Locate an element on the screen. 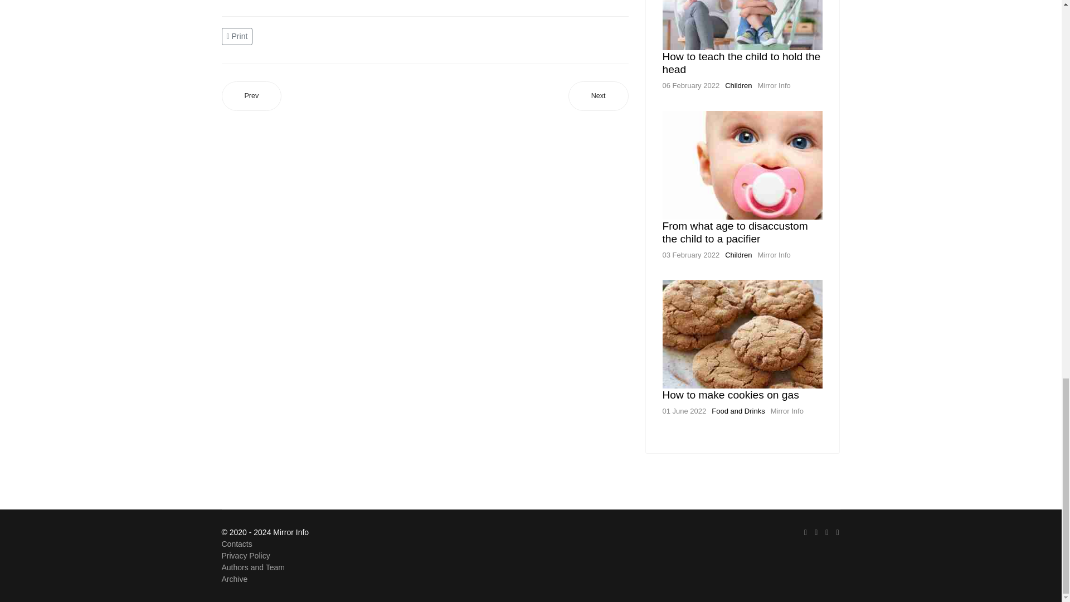 Image resolution: width=1070 pixels, height=602 pixels. Next is located at coordinates (599, 96).